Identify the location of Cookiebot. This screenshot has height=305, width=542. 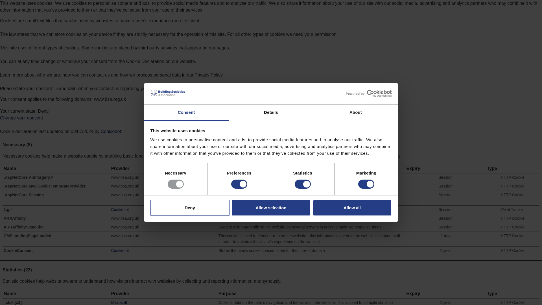
(120, 250).